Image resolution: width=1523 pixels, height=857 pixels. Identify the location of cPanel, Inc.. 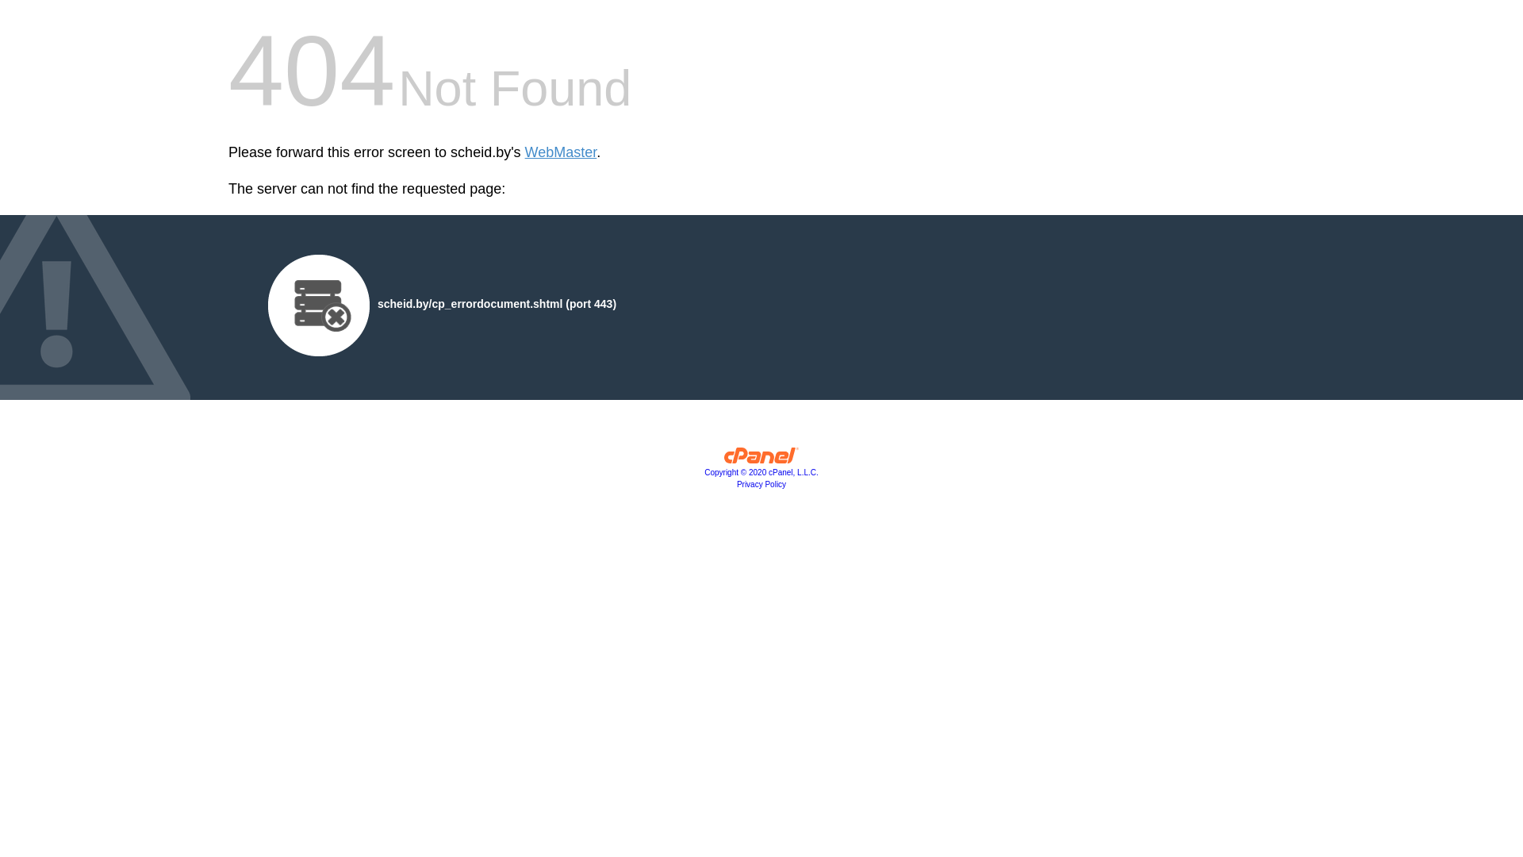
(761, 459).